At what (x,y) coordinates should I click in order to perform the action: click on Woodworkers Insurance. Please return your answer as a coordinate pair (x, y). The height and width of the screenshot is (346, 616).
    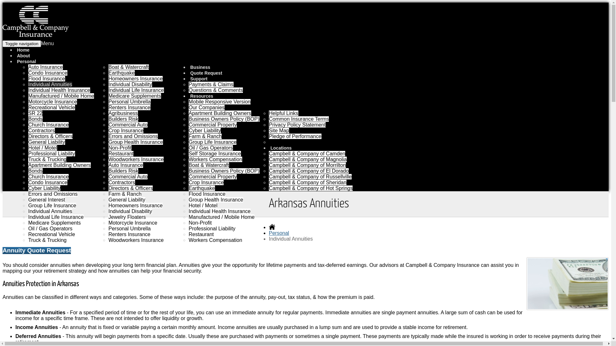
    Looking at the image, I should click on (136, 160).